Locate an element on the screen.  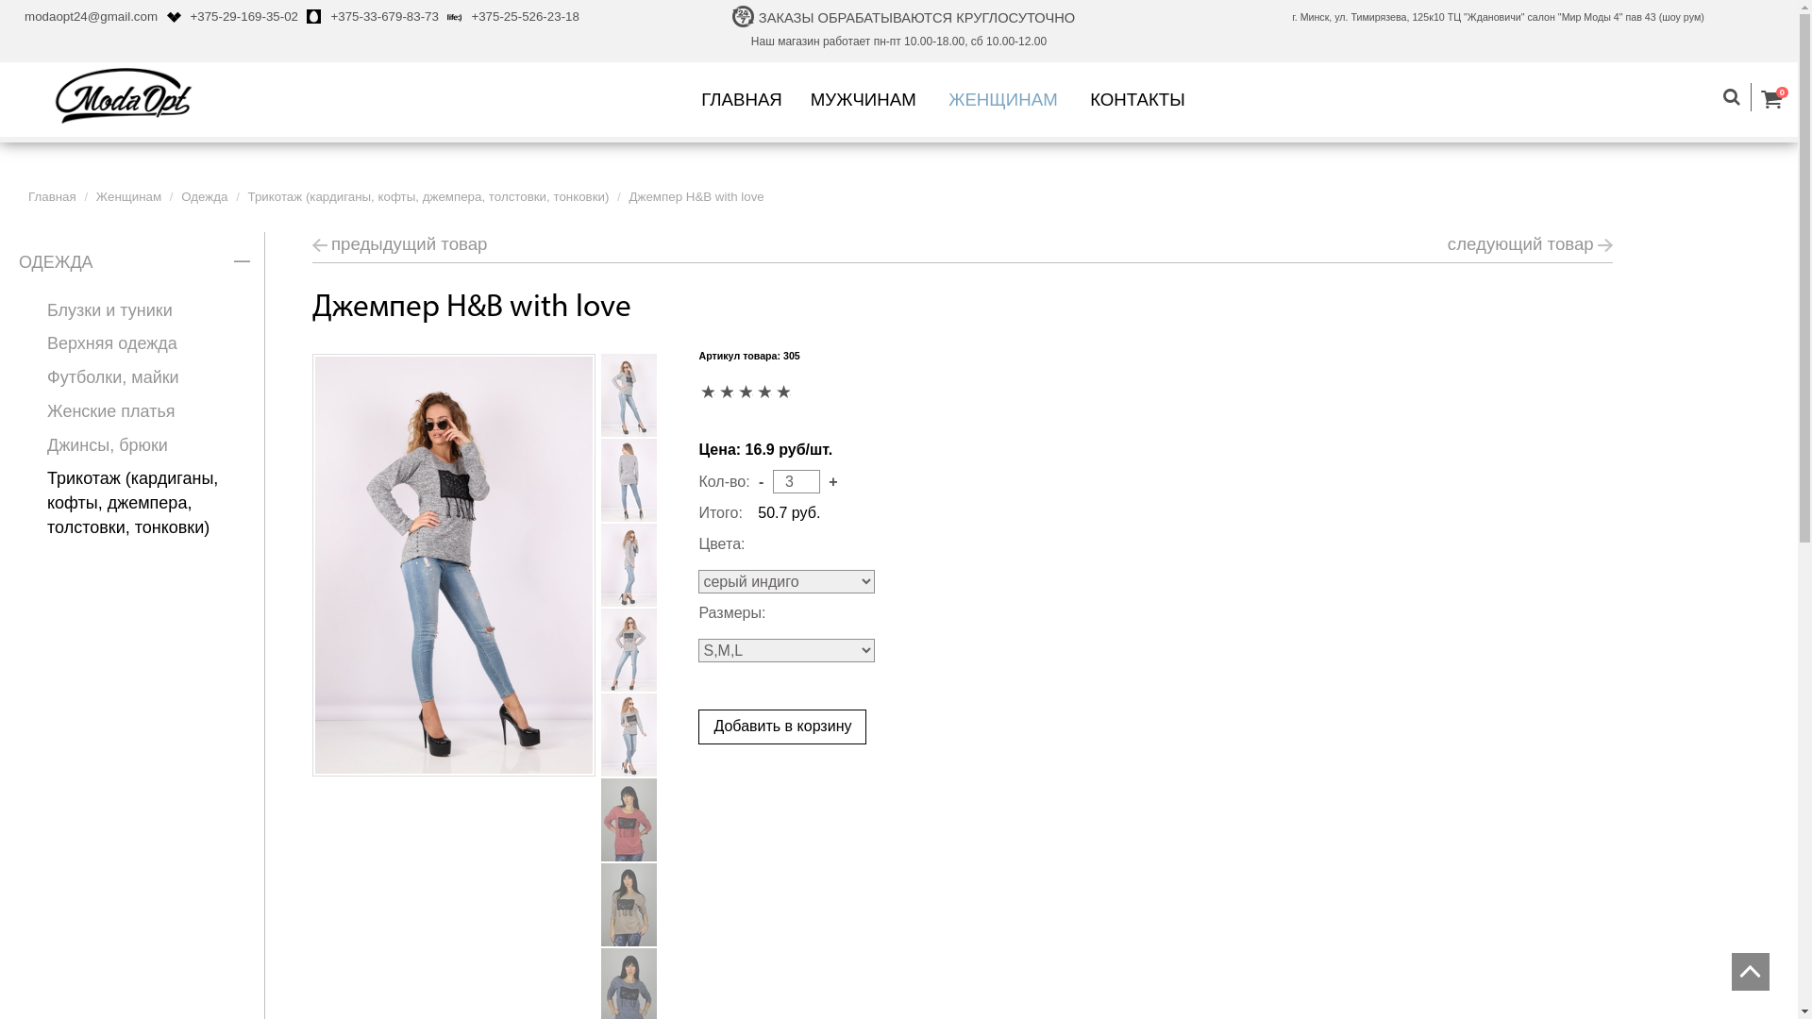
+375-25-526-23-18 is located at coordinates (525, 17).